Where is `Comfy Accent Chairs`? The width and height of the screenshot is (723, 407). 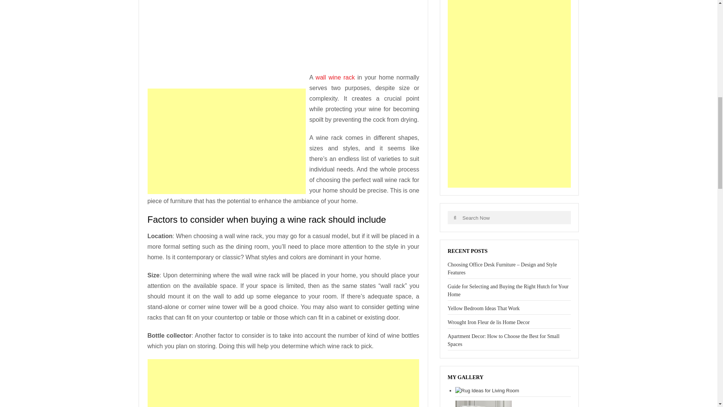
Comfy Accent Chairs is located at coordinates (484, 404).